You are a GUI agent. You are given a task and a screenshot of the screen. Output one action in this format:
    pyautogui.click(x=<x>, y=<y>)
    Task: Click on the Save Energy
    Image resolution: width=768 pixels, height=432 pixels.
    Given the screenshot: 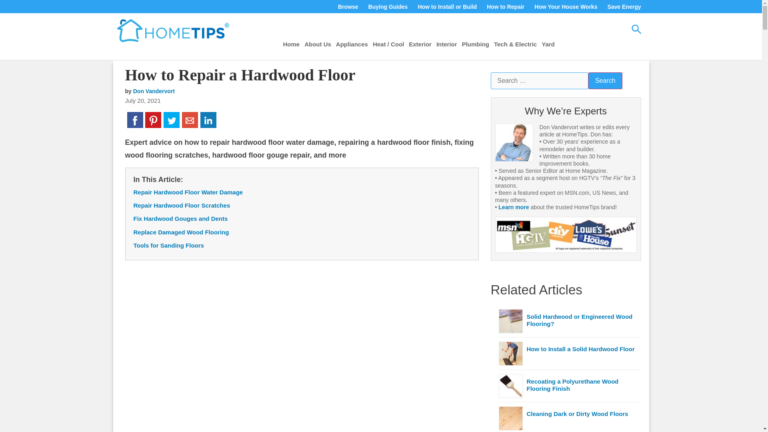 What is the action you would take?
    pyautogui.click(x=624, y=7)
    